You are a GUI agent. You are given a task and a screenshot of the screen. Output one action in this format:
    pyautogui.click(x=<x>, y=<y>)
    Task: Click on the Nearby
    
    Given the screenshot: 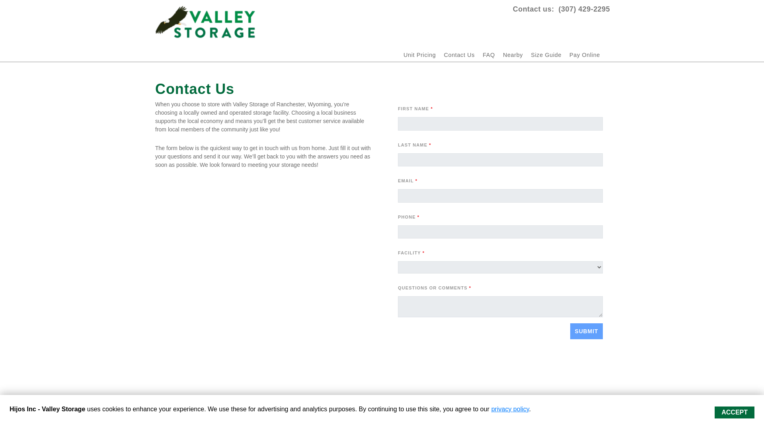 What is the action you would take?
    pyautogui.click(x=513, y=55)
    